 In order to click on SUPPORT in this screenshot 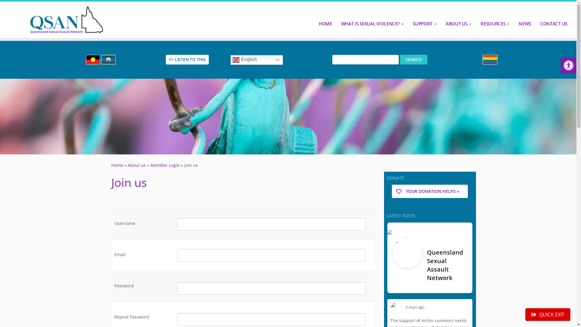, I will do `click(425, 24)`.